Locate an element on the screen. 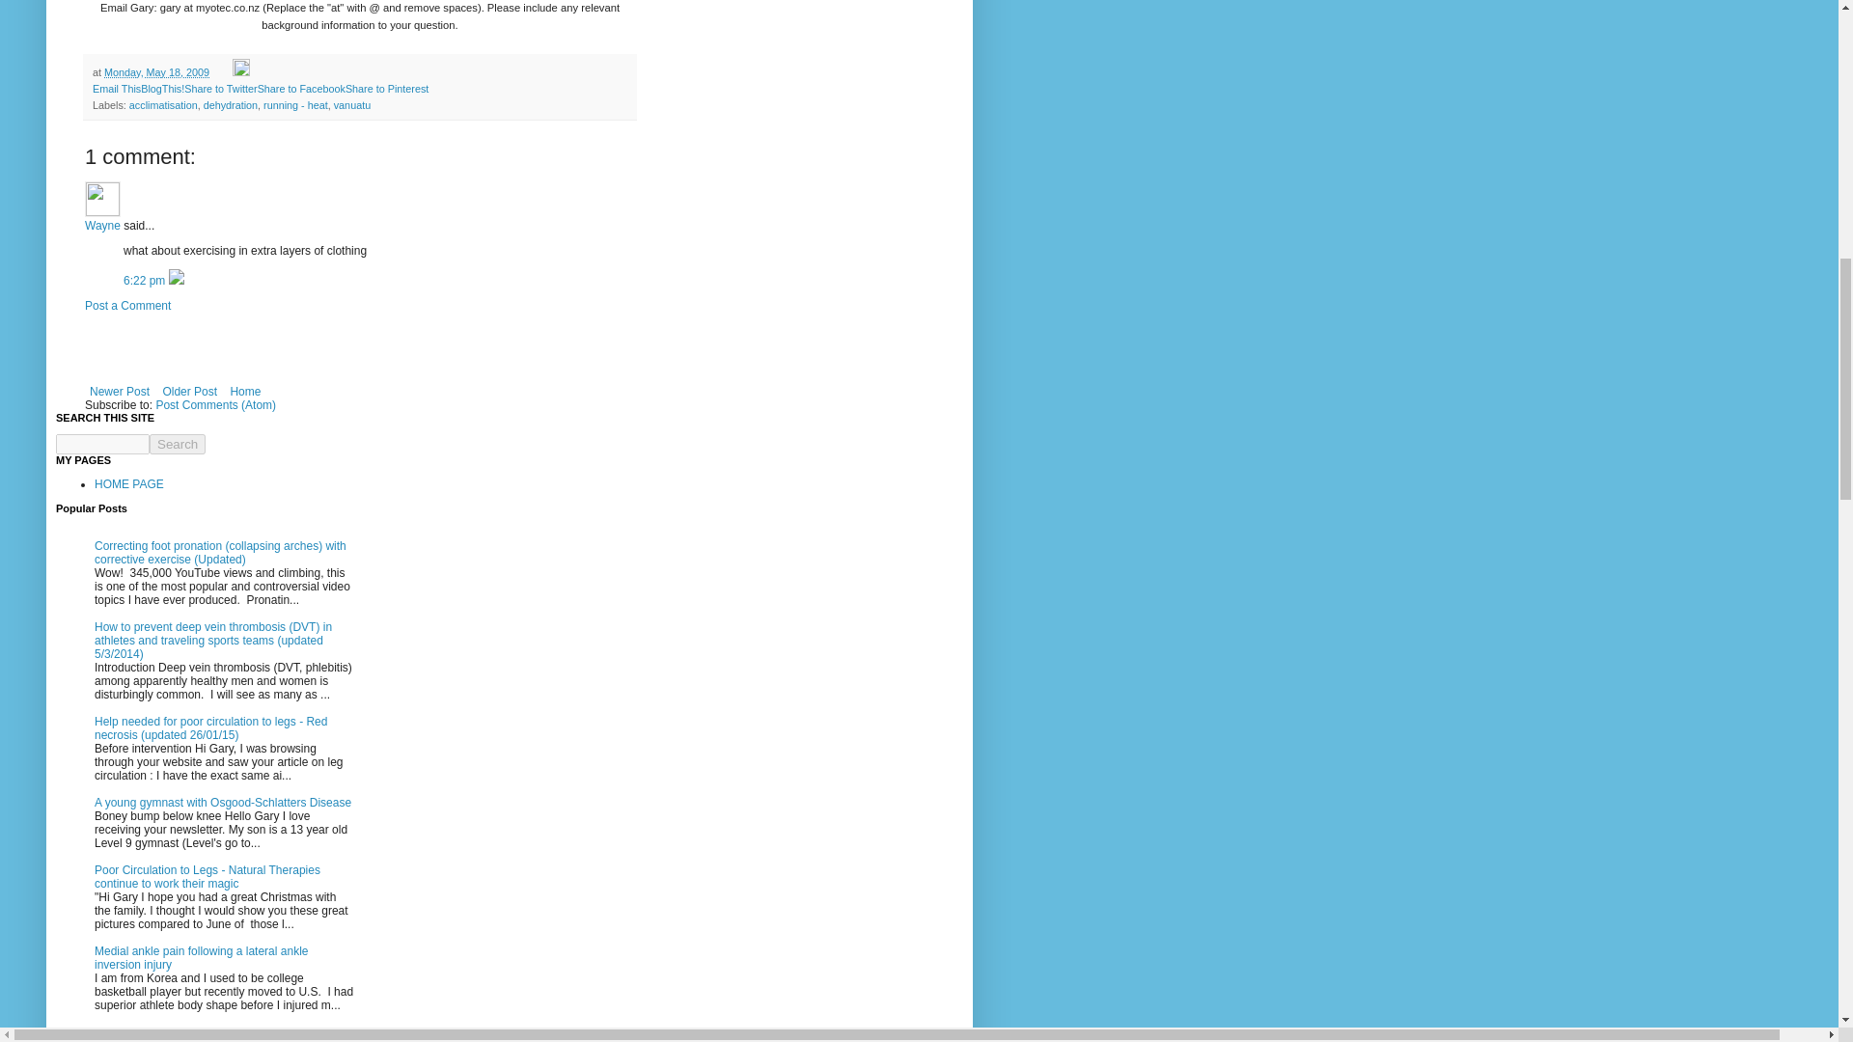  permanent link is located at coordinates (156, 72).